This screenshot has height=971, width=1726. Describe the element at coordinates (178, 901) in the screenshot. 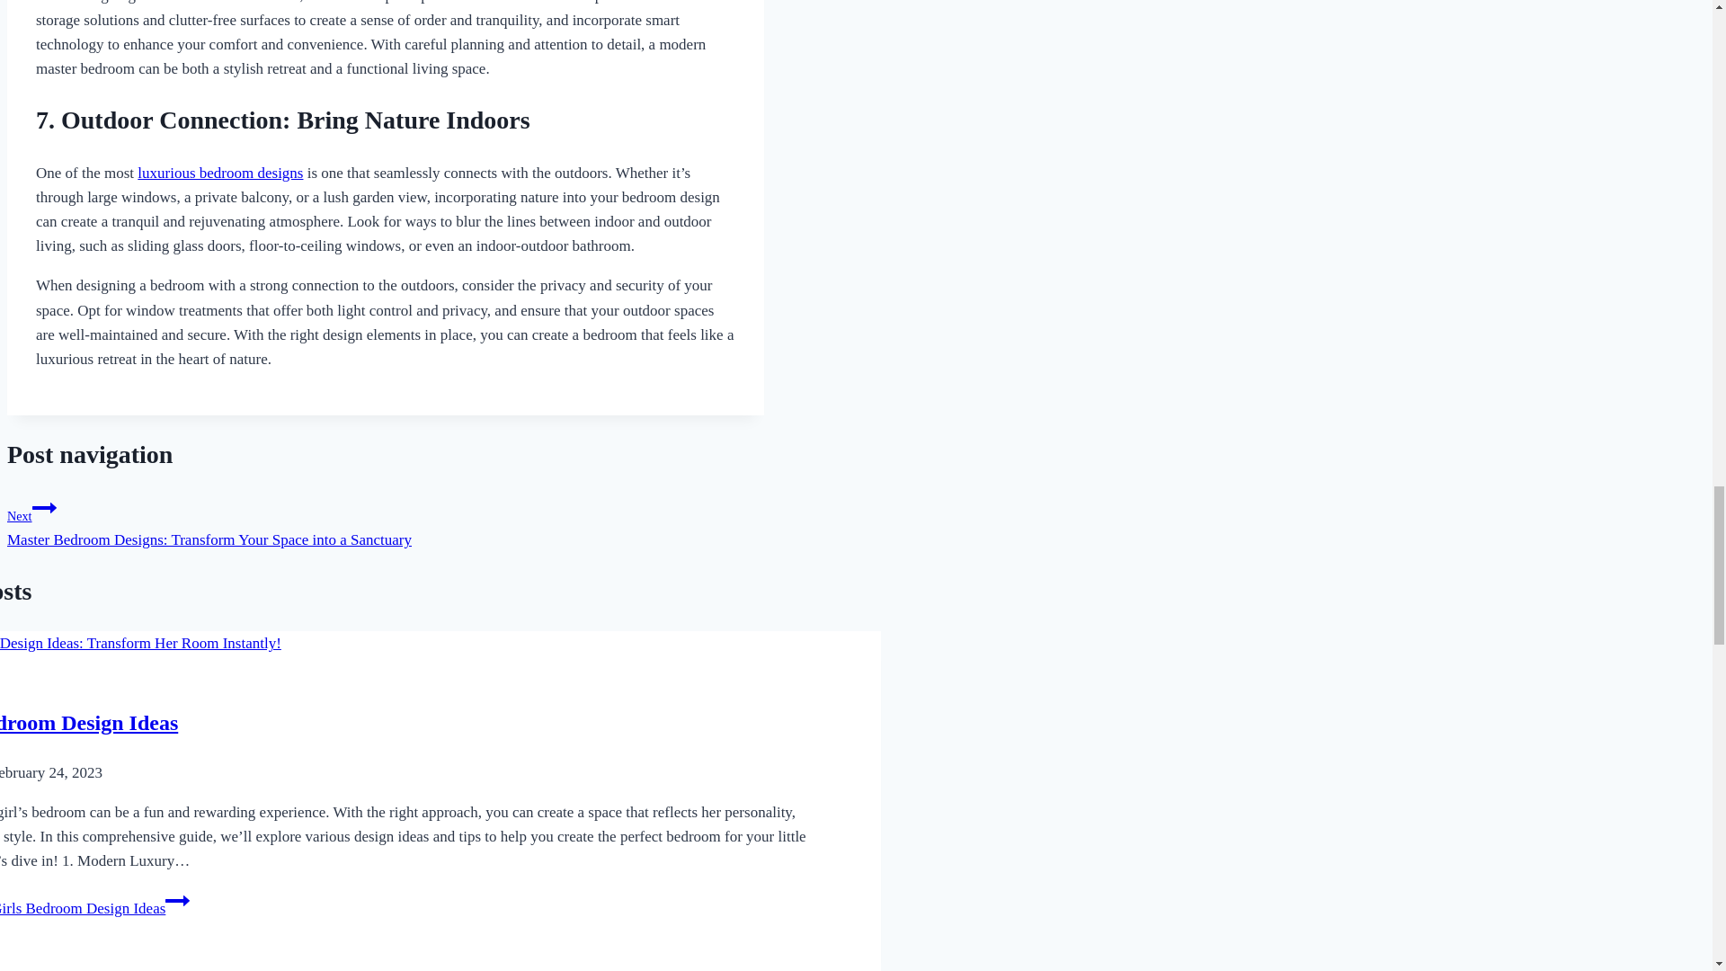

I see `Continue` at that location.